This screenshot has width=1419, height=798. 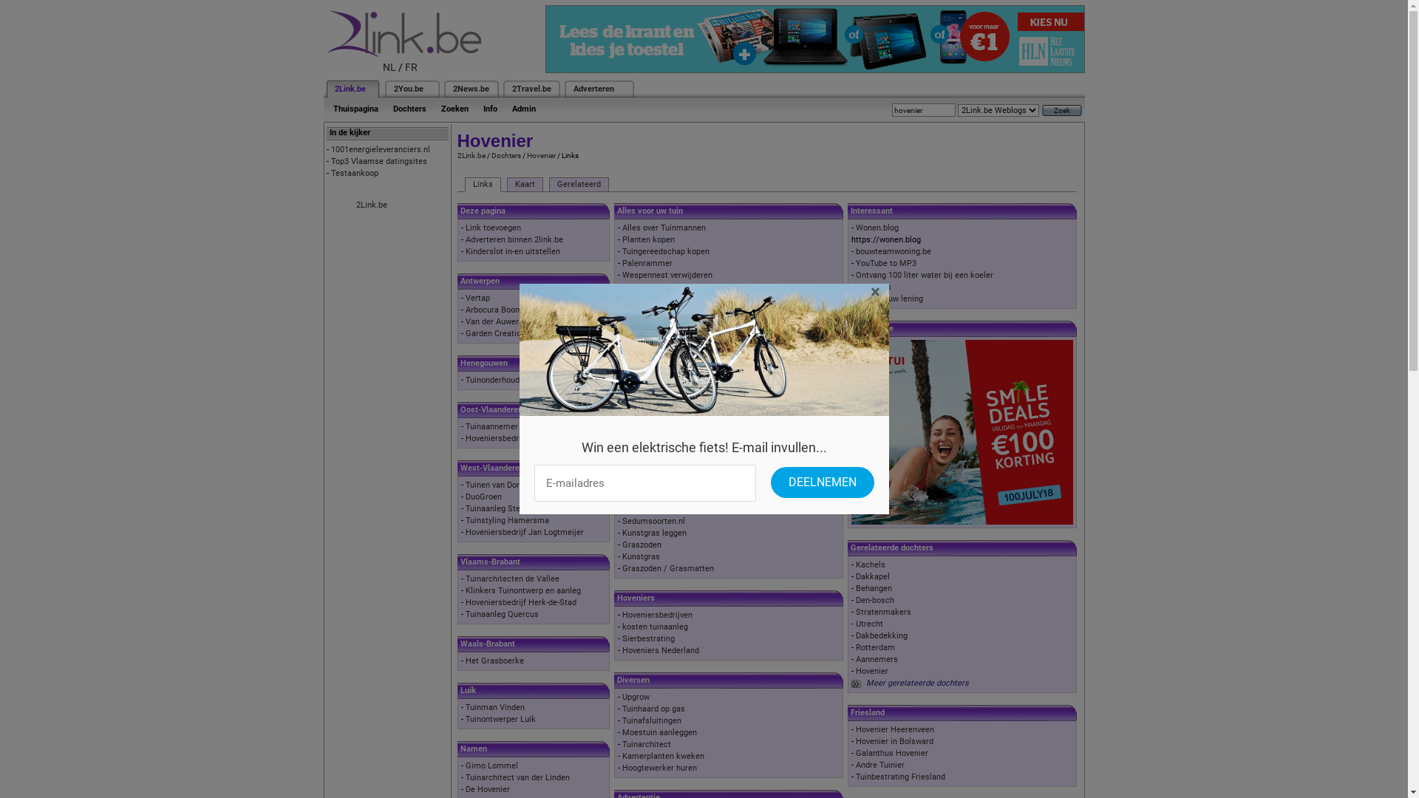 What do you see at coordinates (648, 322) in the screenshot?
I see `Robotmaaiers` at bounding box center [648, 322].